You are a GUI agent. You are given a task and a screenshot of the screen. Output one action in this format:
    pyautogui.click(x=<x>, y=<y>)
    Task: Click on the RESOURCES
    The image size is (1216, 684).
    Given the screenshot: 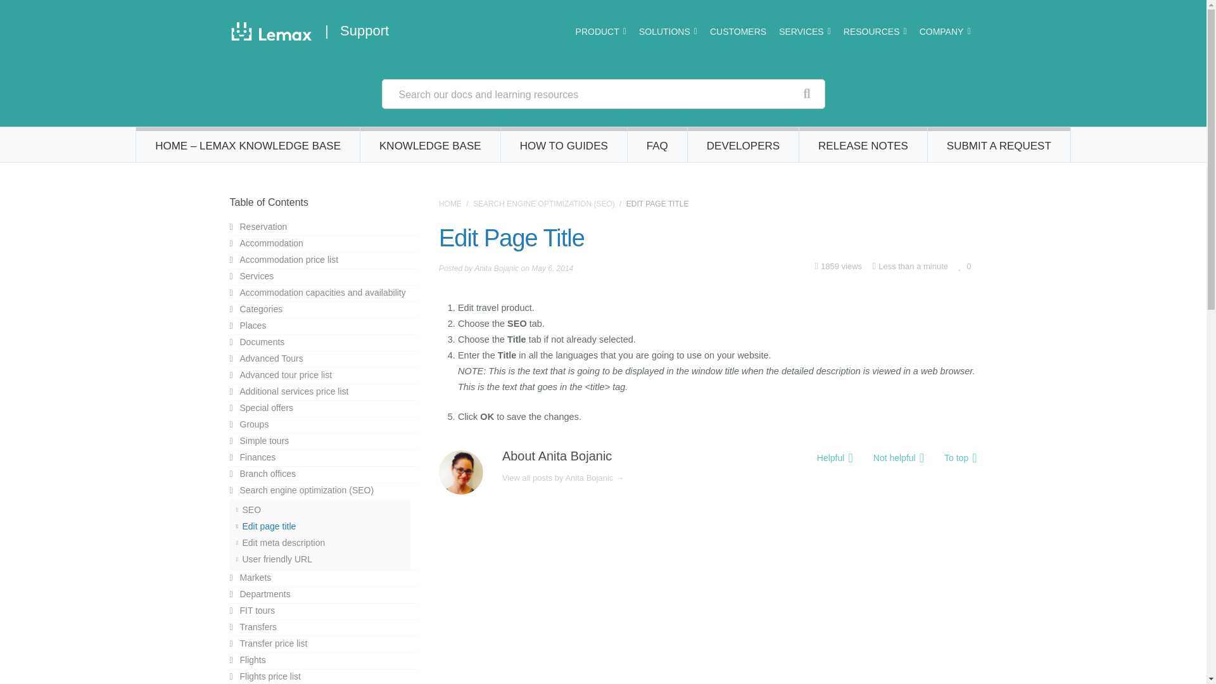 What is the action you would take?
    pyautogui.click(x=875, y=32)
    